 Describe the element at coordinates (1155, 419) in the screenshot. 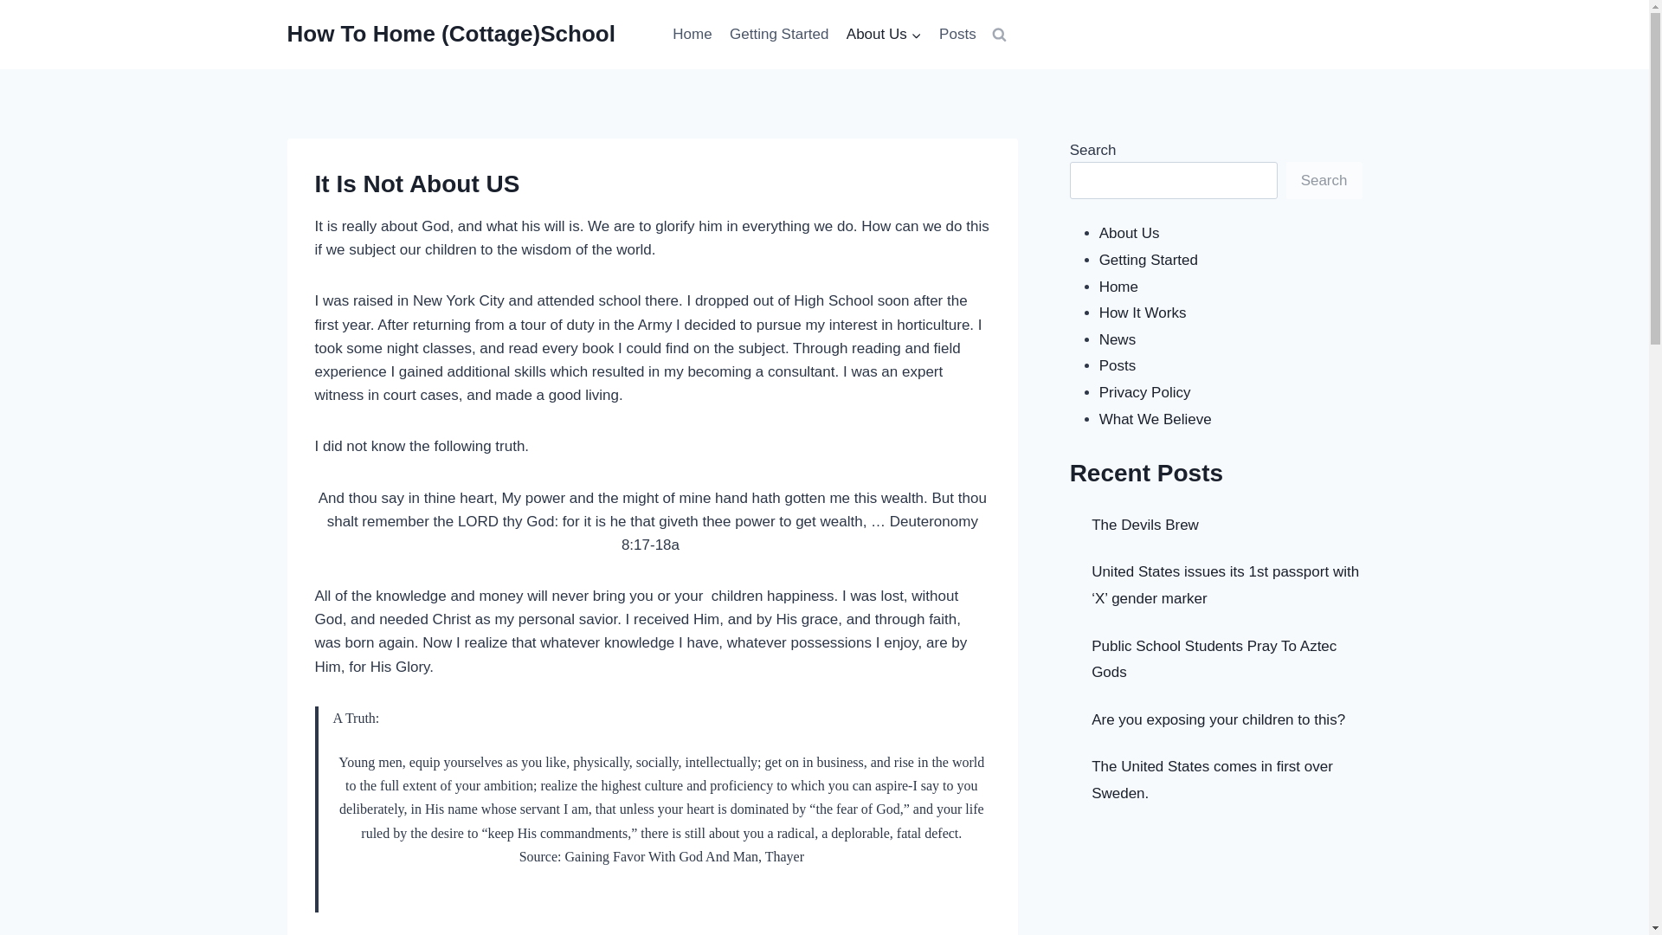

I see `What We Believe` at that location.